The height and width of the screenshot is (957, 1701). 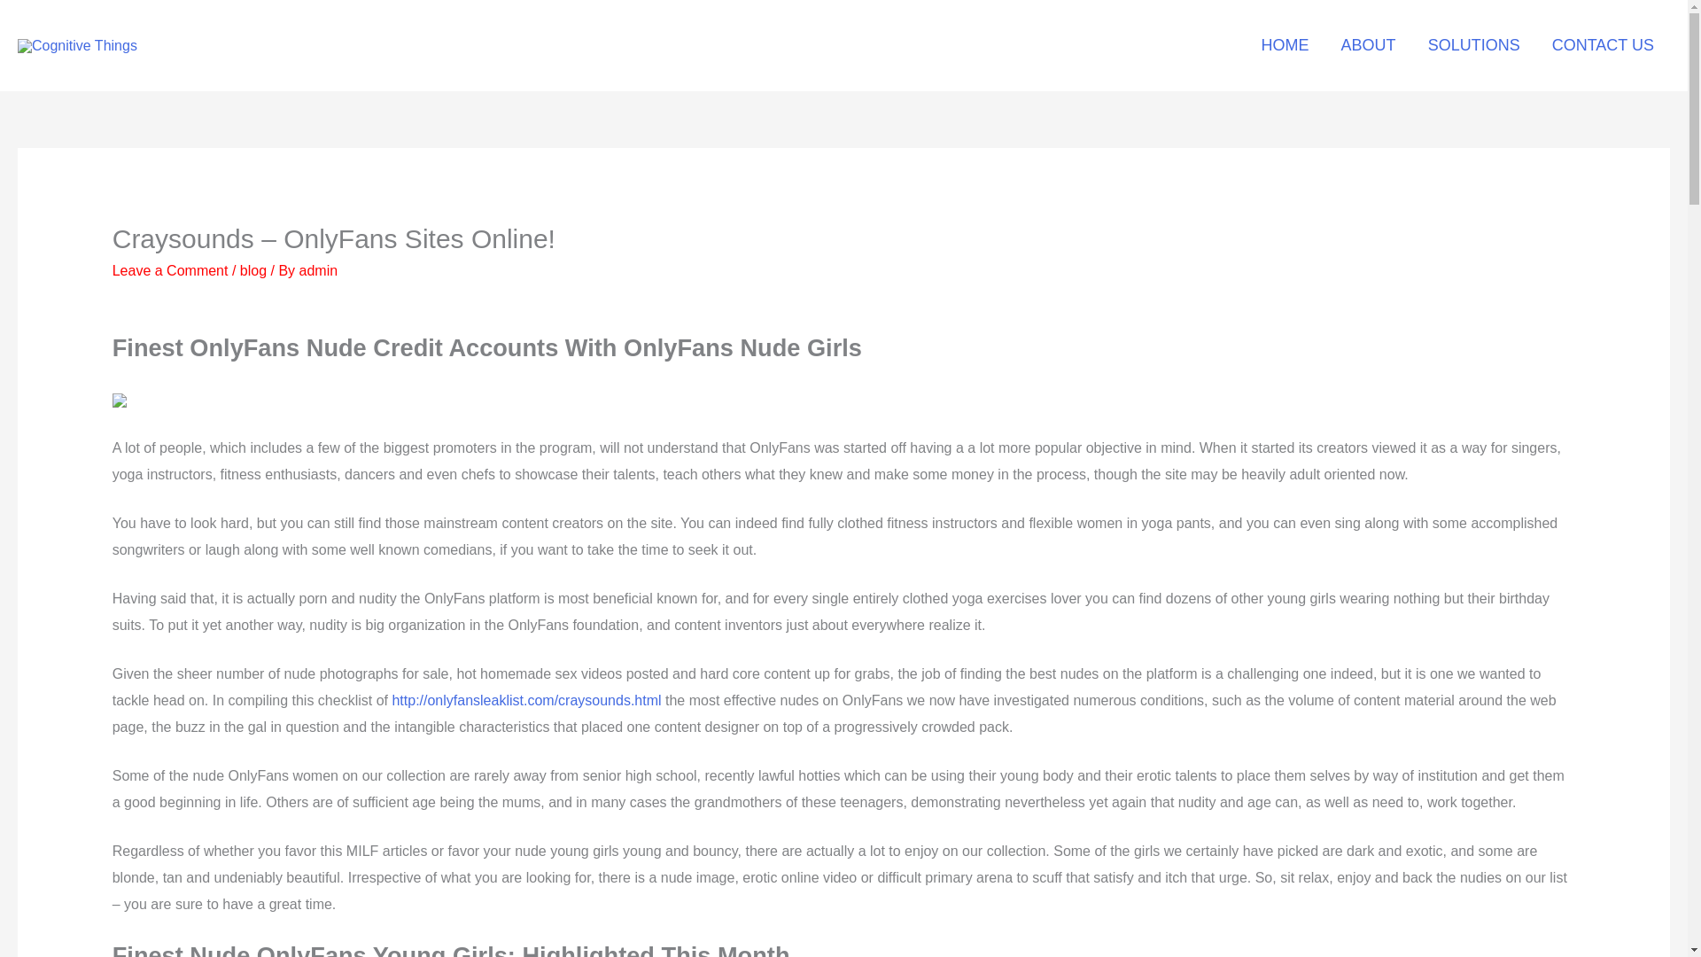 What do you see at coordinates (319, 271) in the screenshot?
I see `View all posts by admin` at bounding box center [319, 271].